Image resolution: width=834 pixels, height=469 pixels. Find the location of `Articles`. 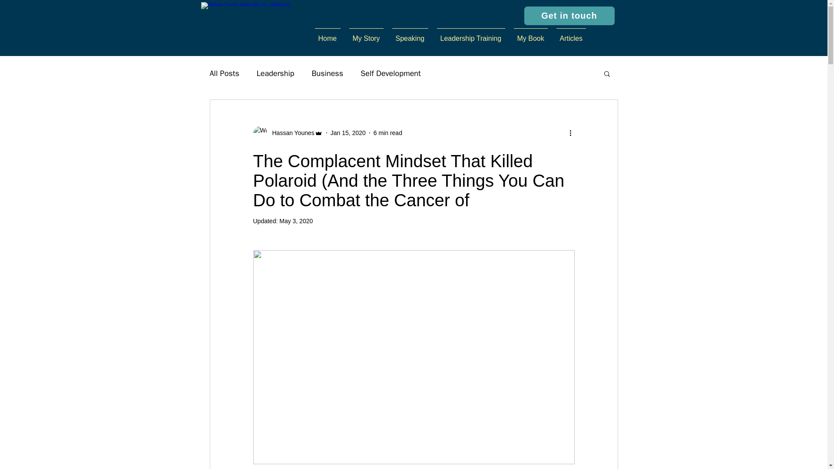

Articles is located at coordinates (570, 35).